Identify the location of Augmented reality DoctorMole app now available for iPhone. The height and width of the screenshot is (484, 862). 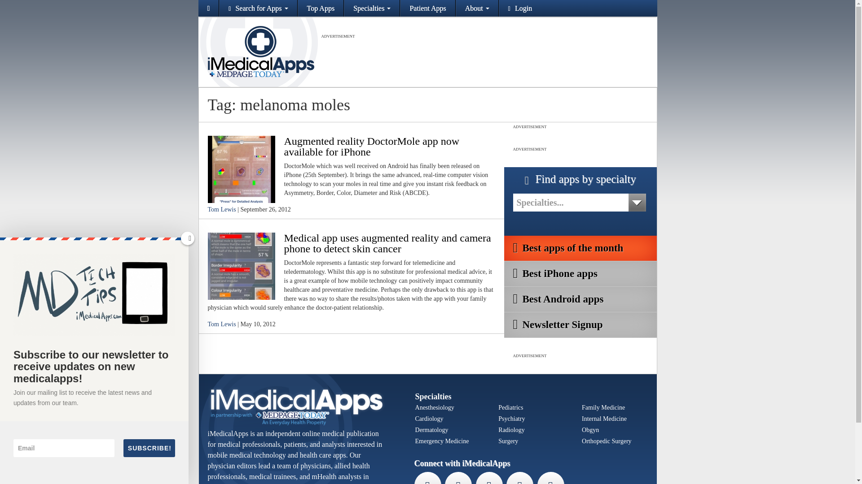
(241, 169).